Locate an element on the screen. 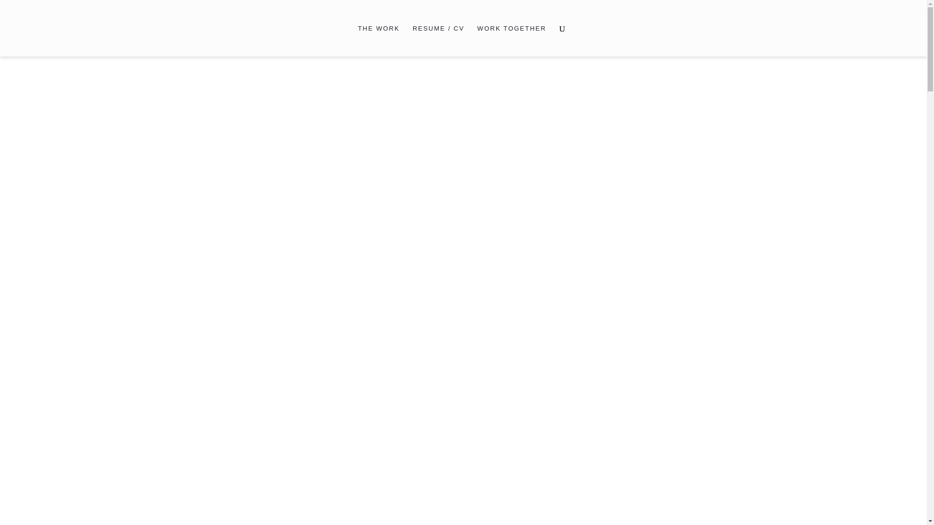 Image resolution: width=934 pixels, height=525 pixels. WORK TOGETHER is located at coordinates (512, 40).